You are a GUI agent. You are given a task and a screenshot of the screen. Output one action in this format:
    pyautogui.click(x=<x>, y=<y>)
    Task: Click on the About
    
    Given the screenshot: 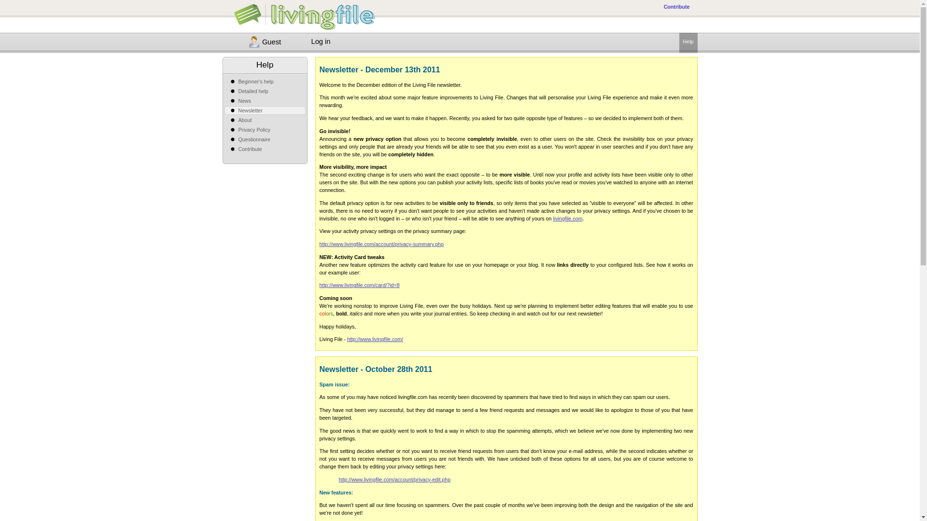 What is the action you would take?
    pyautogui.click(x=245, y=120)
    